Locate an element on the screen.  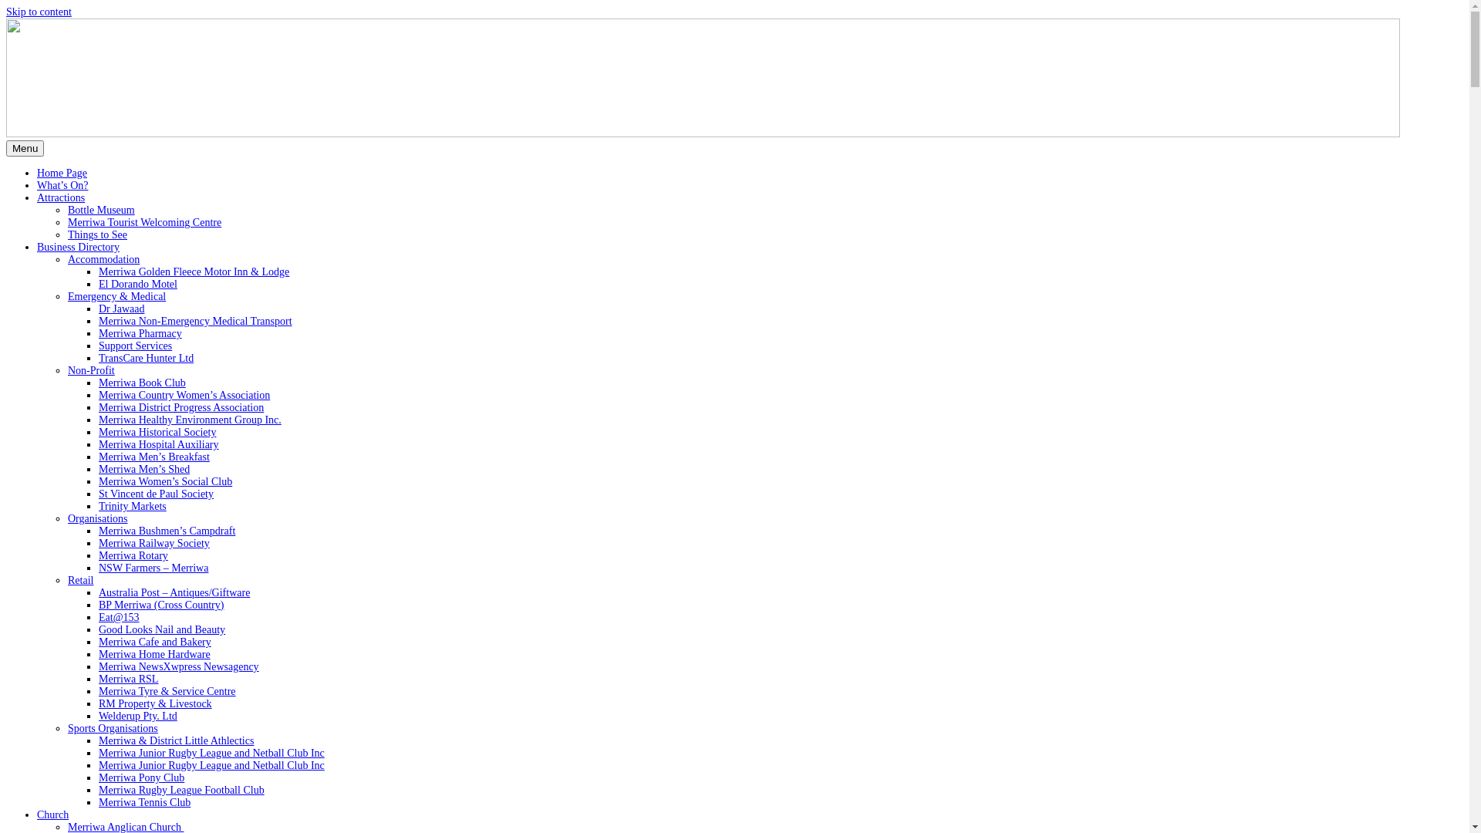
Non-Profit is located at coordinates (91, 370).